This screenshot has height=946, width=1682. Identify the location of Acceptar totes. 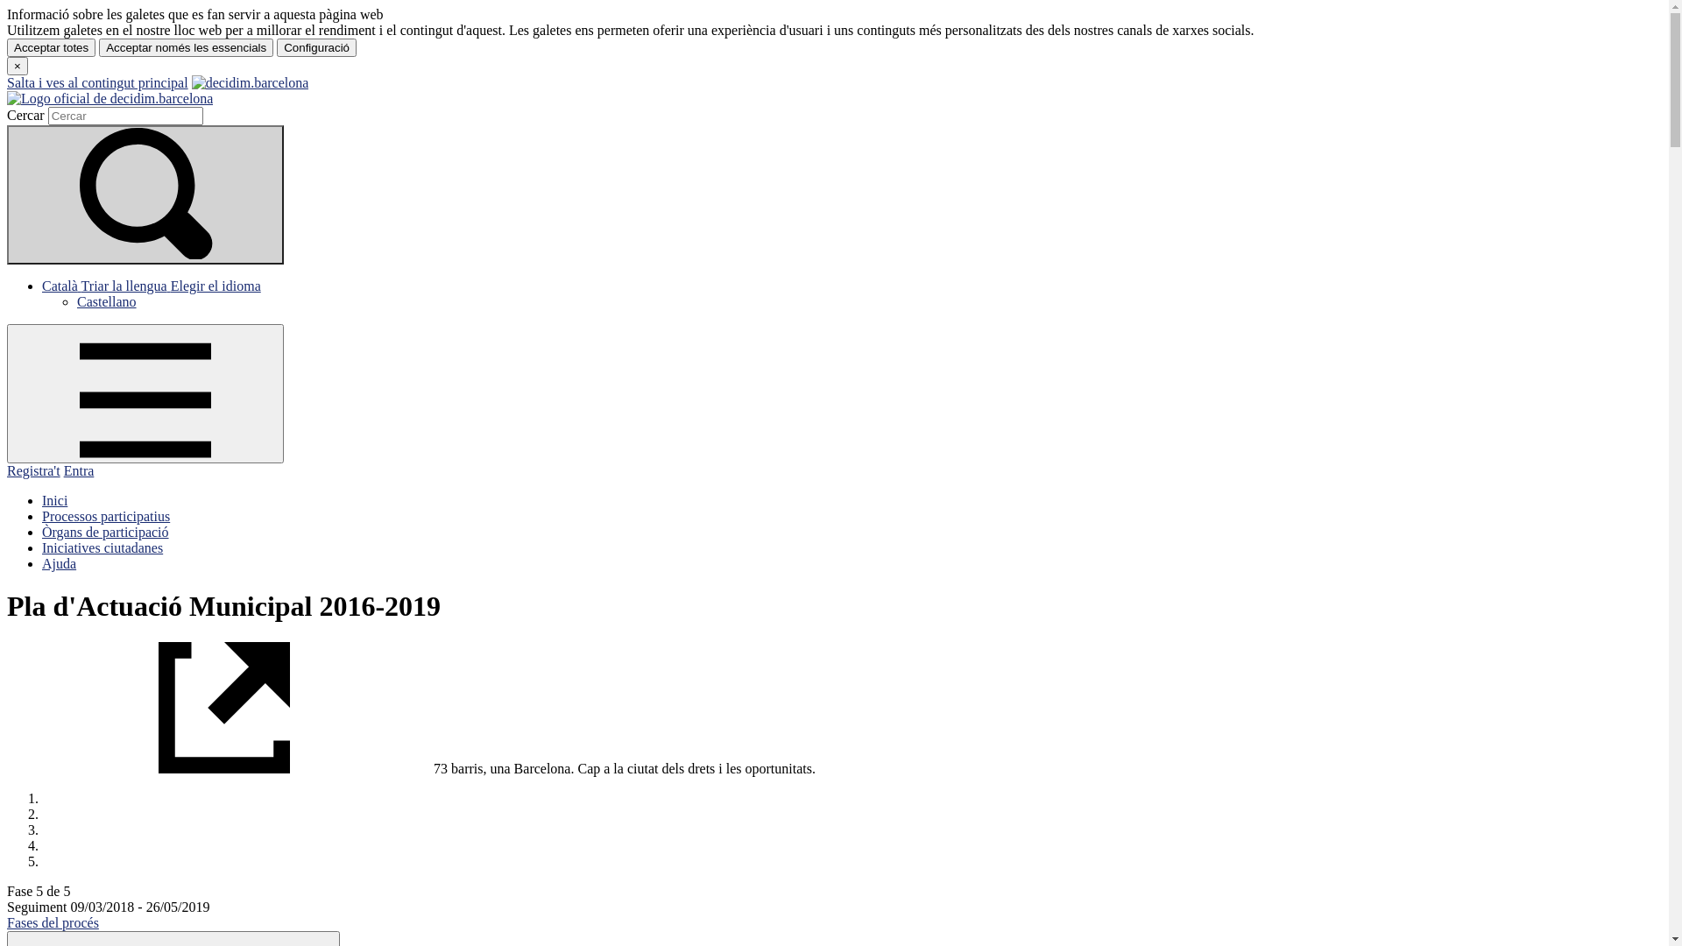
(51, 47).